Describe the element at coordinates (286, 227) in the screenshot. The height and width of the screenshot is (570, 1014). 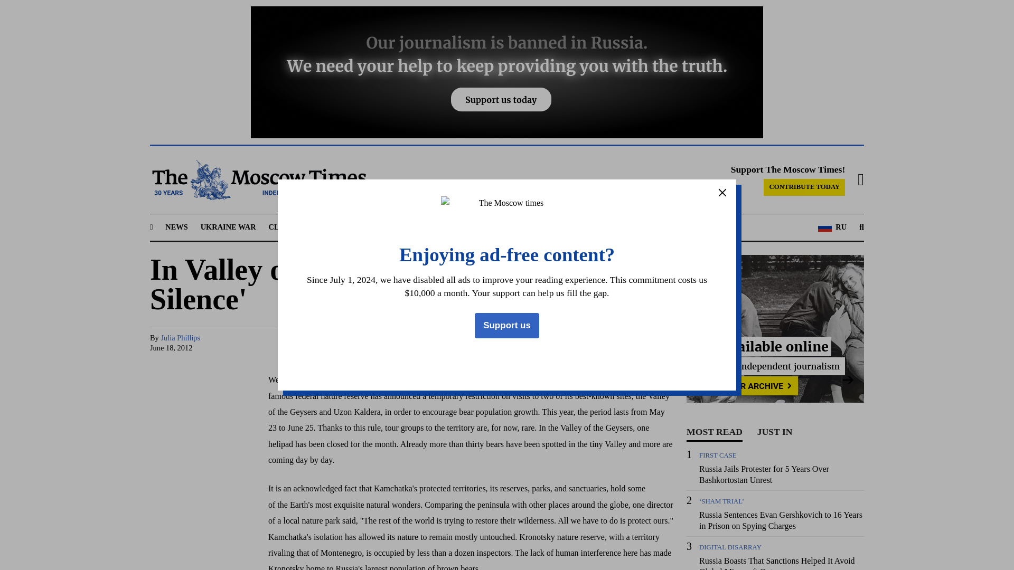
I see `CLIMATE` at that location.